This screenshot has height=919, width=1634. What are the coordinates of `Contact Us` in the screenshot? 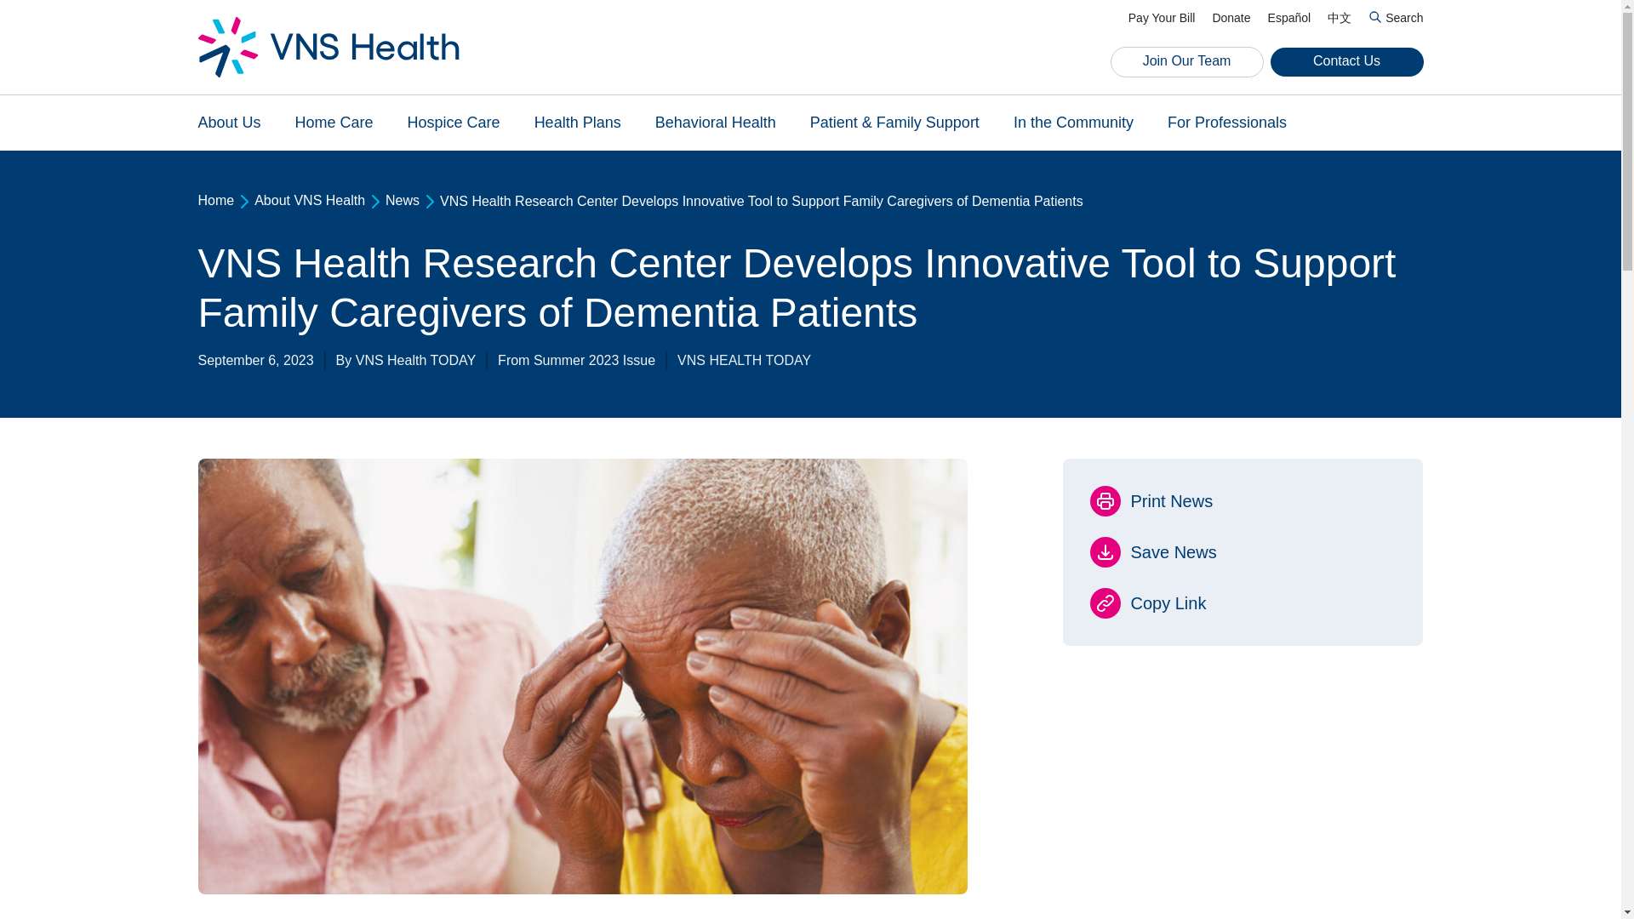 It's located at (1346, 61).